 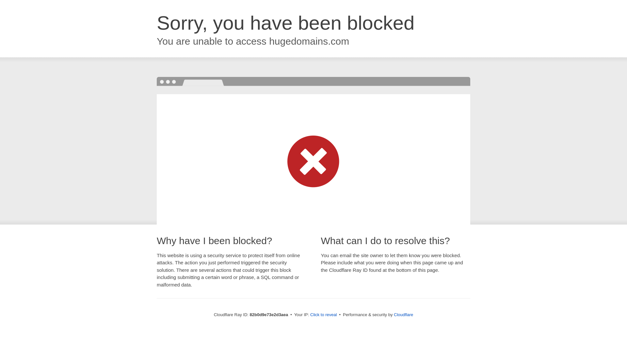 What do you see at coordinates (324, 315) in the screenshot?
I see `Click to reveal` at bounding box center [324, 315].